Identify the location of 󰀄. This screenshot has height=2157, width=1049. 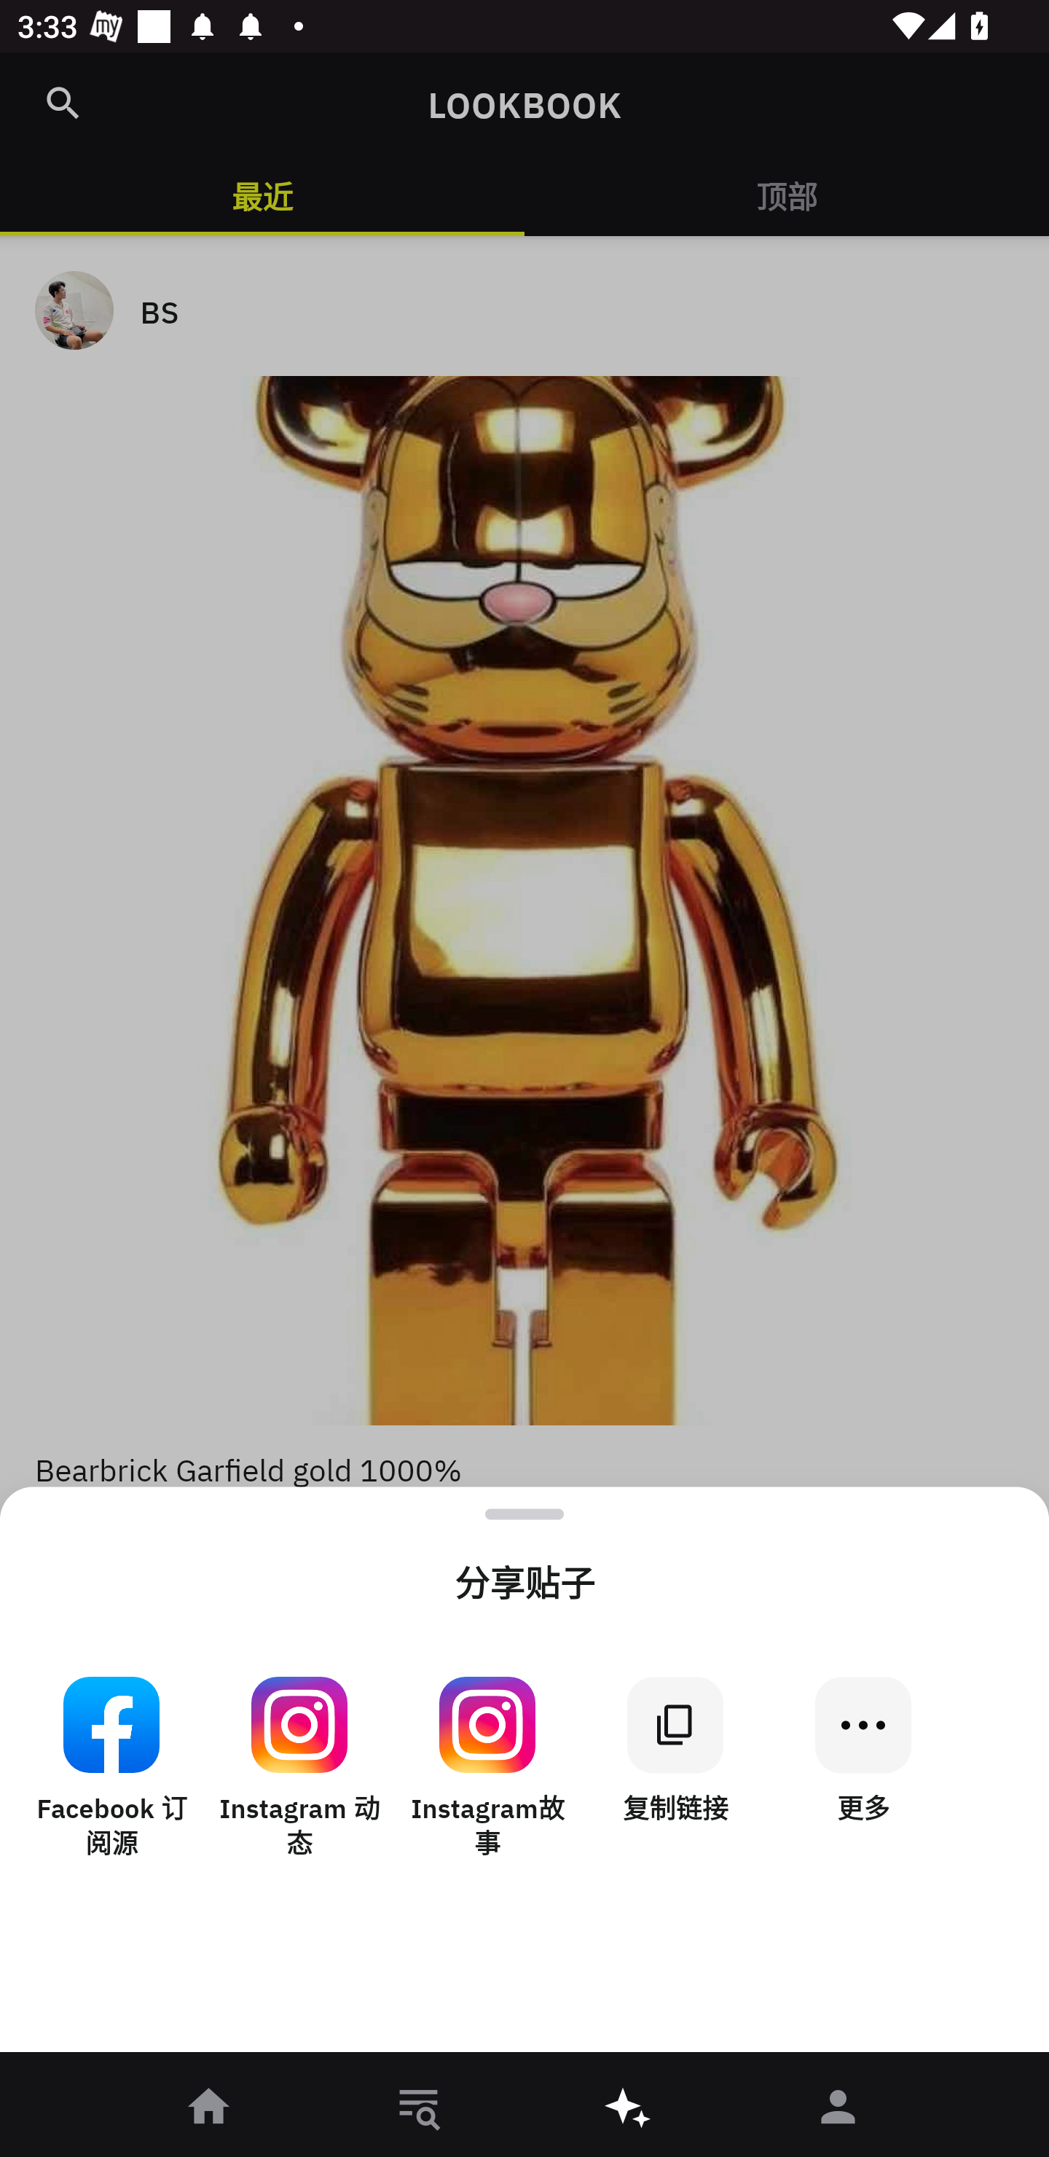
(839, 2108).